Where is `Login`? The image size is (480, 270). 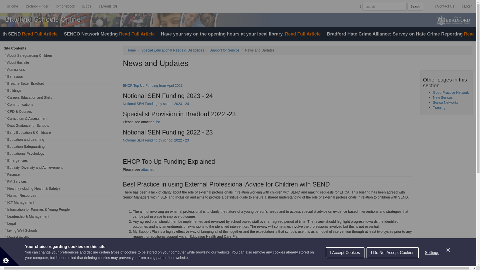 Login is located at coordinates (467, 6).